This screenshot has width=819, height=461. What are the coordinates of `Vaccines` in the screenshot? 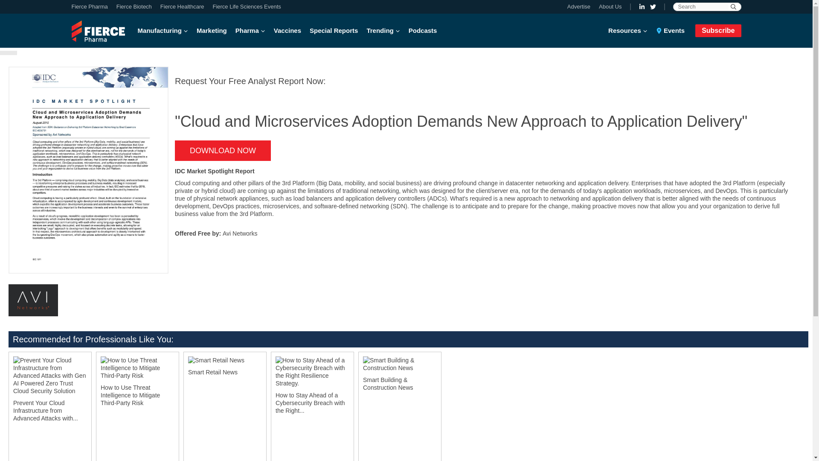 It's located at (288, 31).